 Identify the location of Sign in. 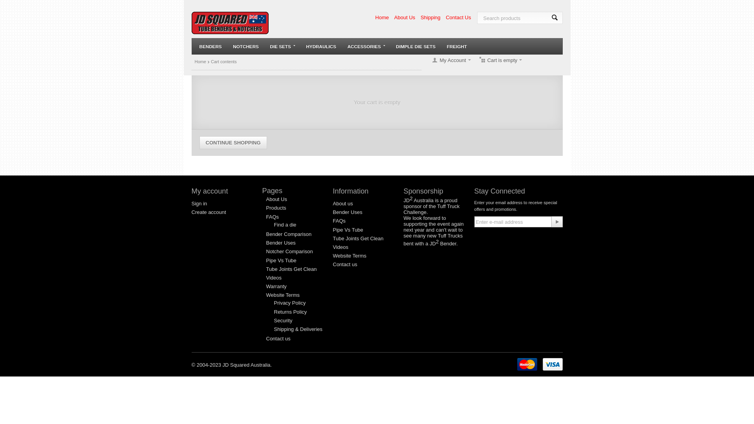
(199, 203).